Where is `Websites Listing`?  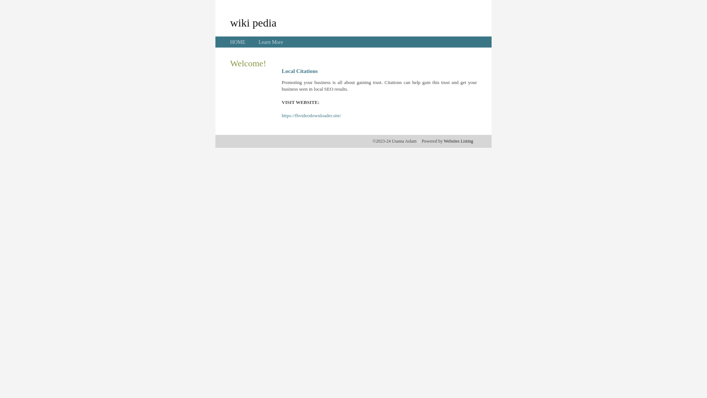 Websites Listing is located at coordinates (458, 141).